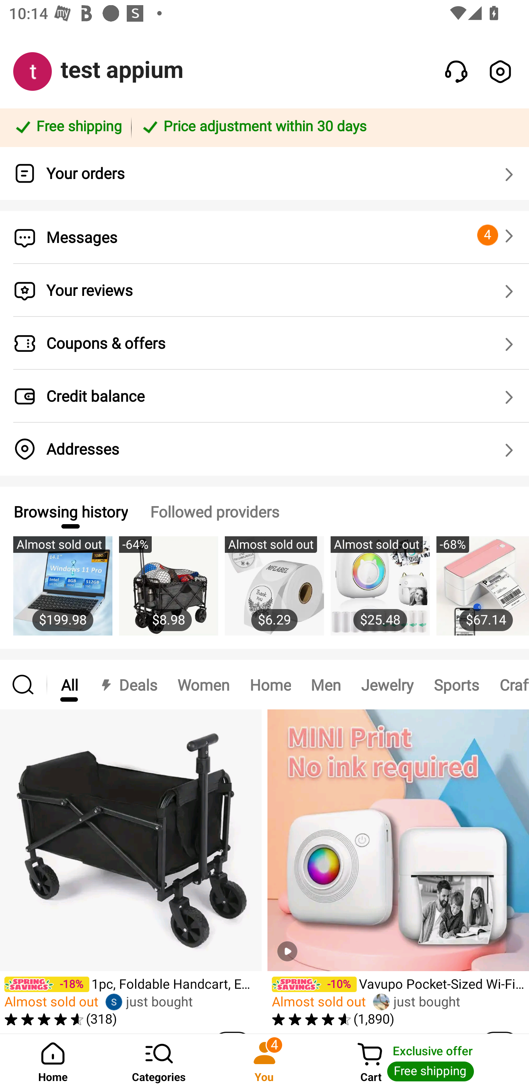 Image resolution: width=529 pixels, height=1088 pixels. I want to click on Almost sold out $25.48, so click(380, 593).